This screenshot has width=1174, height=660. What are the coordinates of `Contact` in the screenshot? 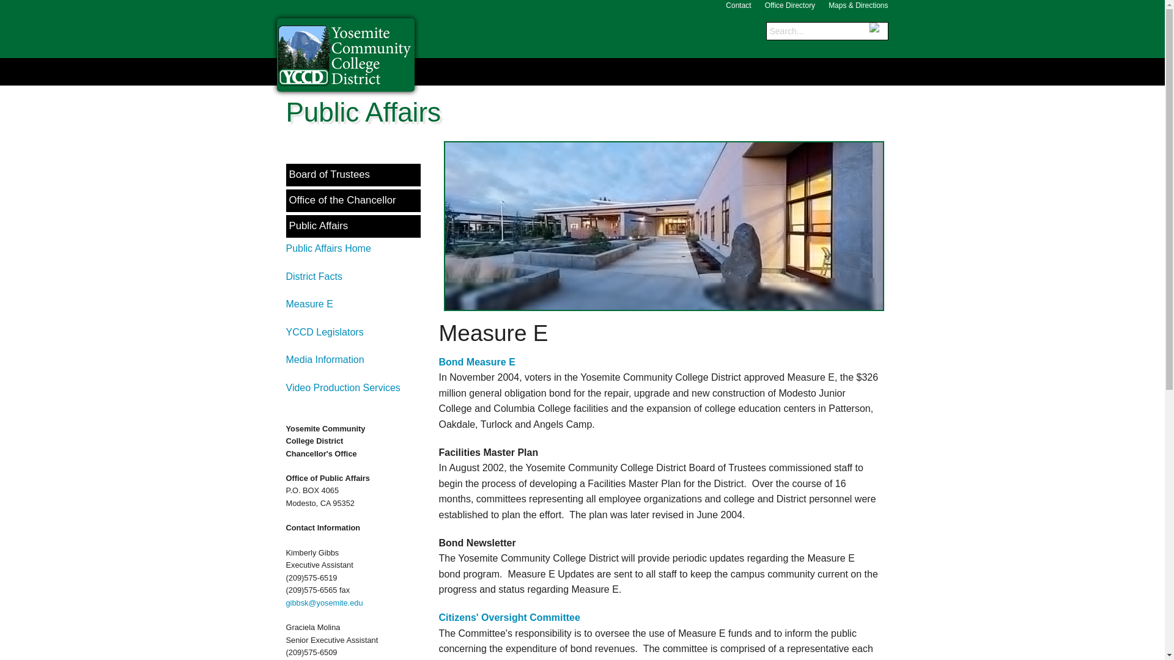 It's located at (738, 6).